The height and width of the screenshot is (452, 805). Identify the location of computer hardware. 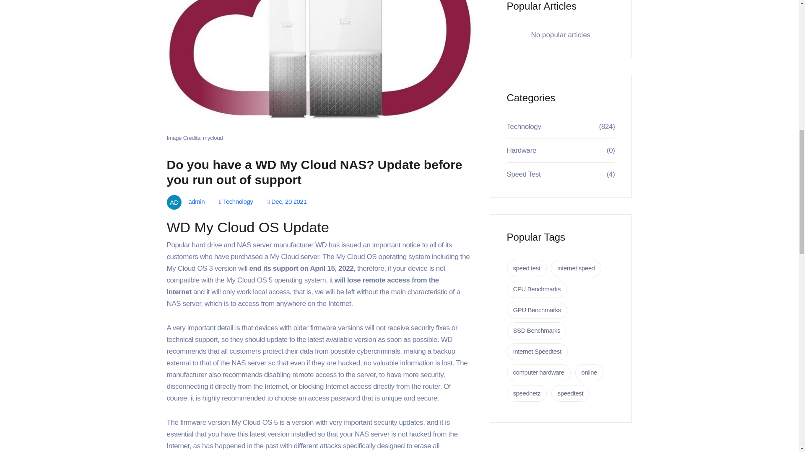
(538, 372).